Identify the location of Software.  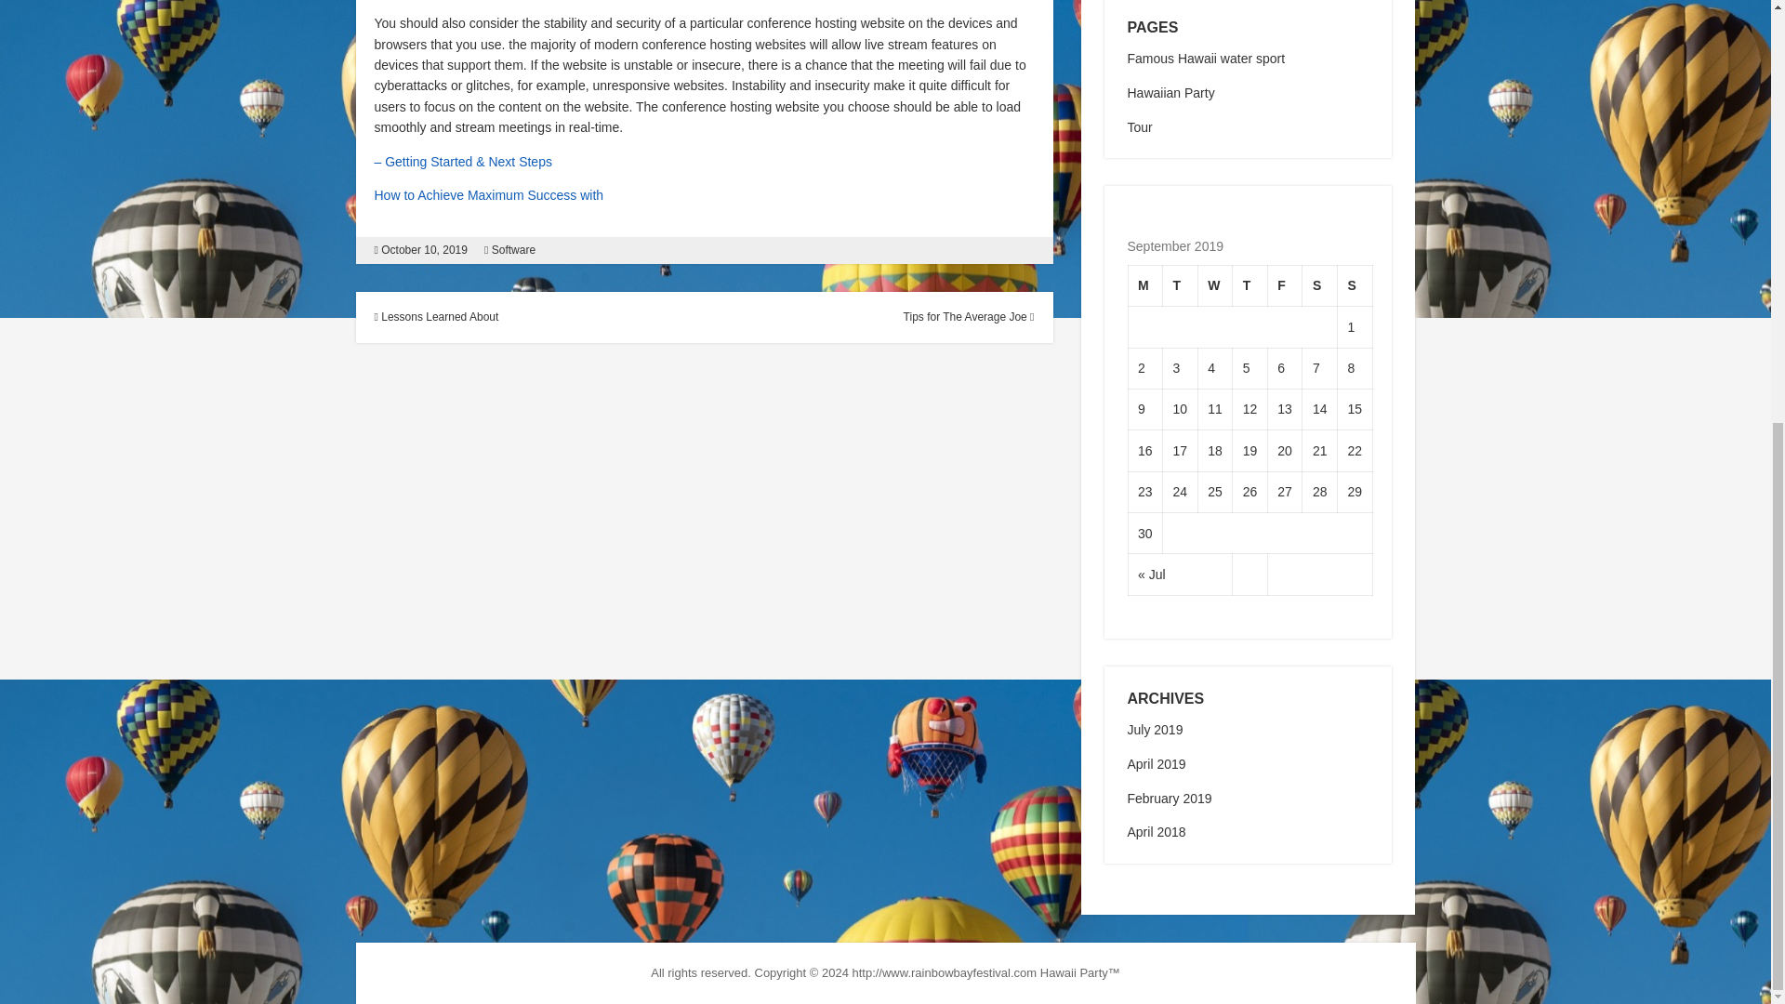
(513, 250).